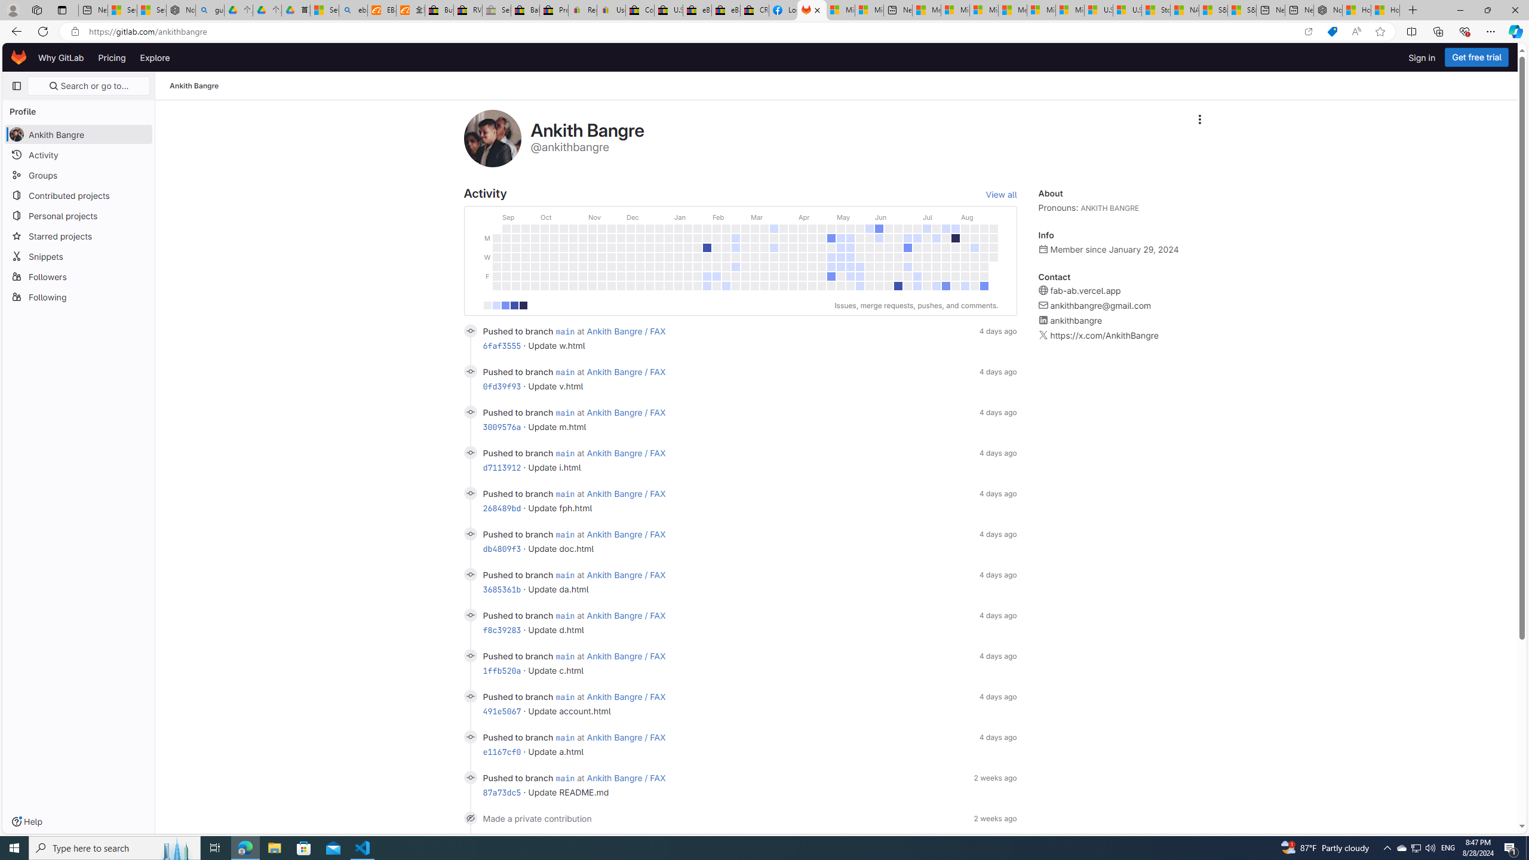 This screenshot has height=860, width=1529. What do you see at coordinates (471, 777) in the screenshot?
I see `Class: s14` at bounding box center [471, 777].